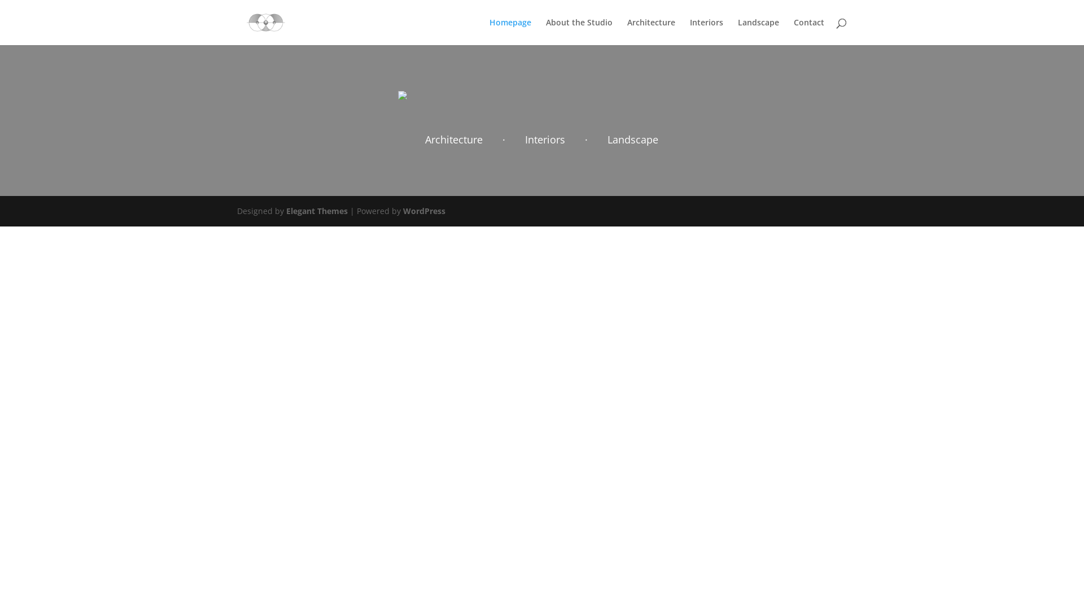 The height and width of the screenshot is (610, 1084). Describe the element at coordinates (652, 32) in the screenshot. I see `Architecture` at that location.